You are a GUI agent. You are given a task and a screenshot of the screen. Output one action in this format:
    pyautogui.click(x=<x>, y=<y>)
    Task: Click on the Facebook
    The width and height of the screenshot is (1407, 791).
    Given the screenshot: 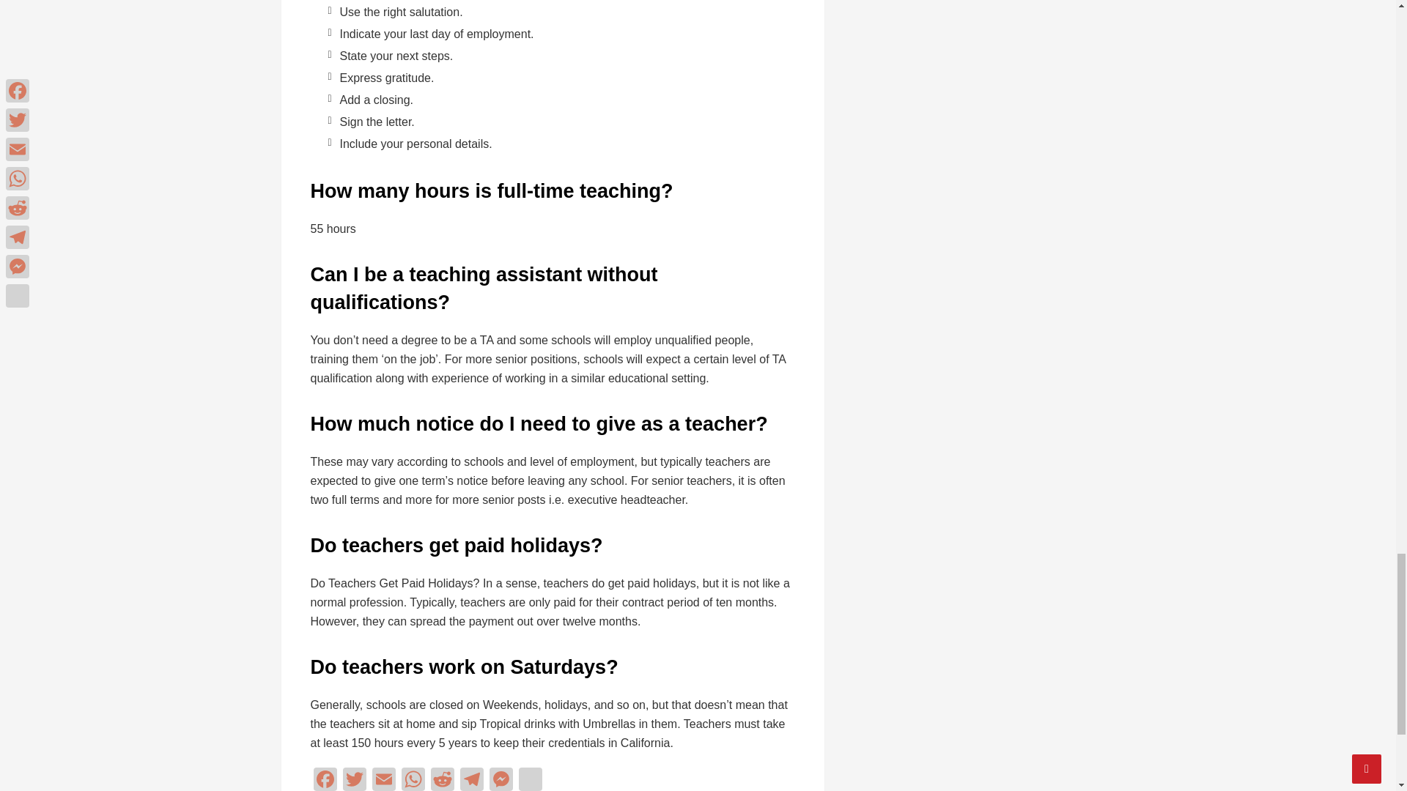 What is the action you would take?
    pyautogui.click(x=325, y=779)
    